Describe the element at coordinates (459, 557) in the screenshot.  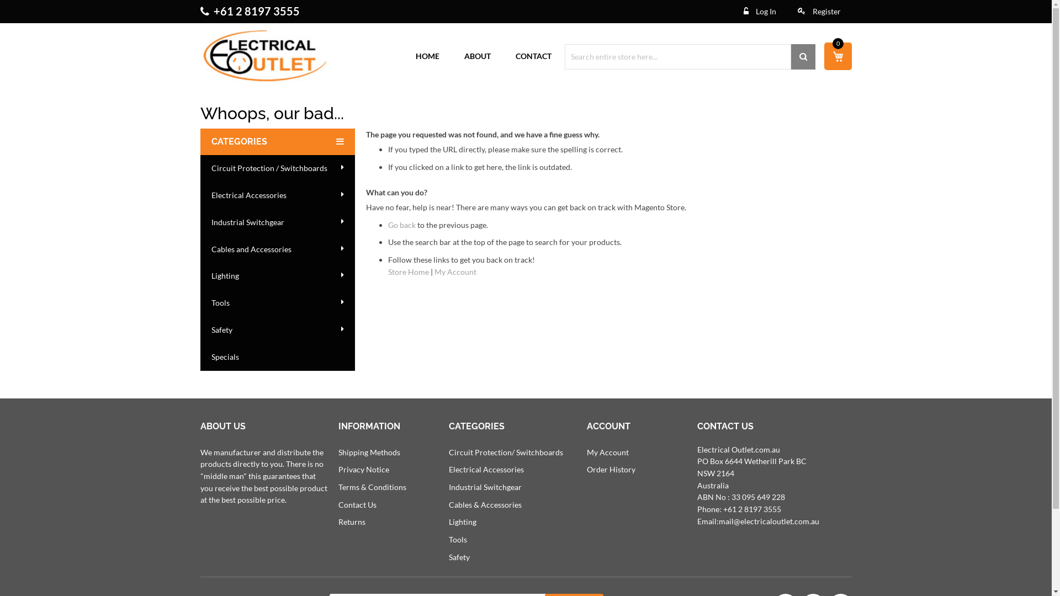
I see `Safety` at that location.